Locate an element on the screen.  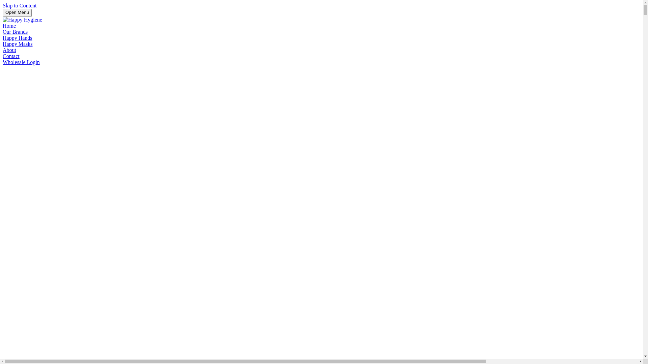
Open Menu is located at coordinates (17, 13).